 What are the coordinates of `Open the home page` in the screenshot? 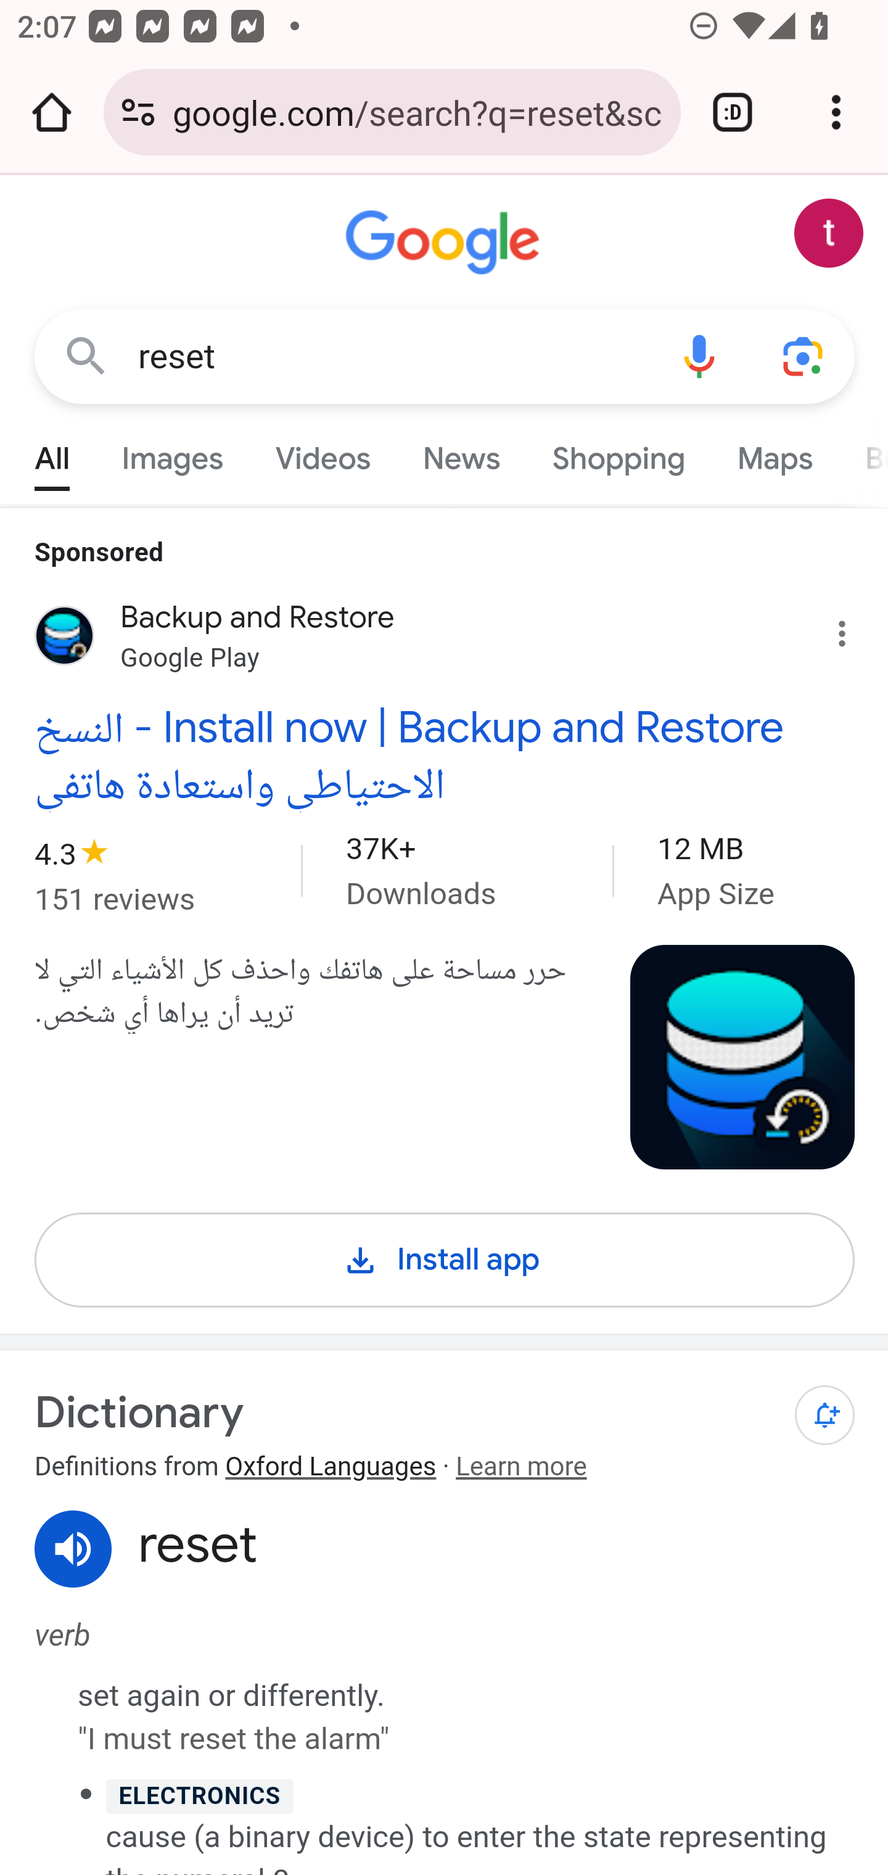 It's located at (52, 112).